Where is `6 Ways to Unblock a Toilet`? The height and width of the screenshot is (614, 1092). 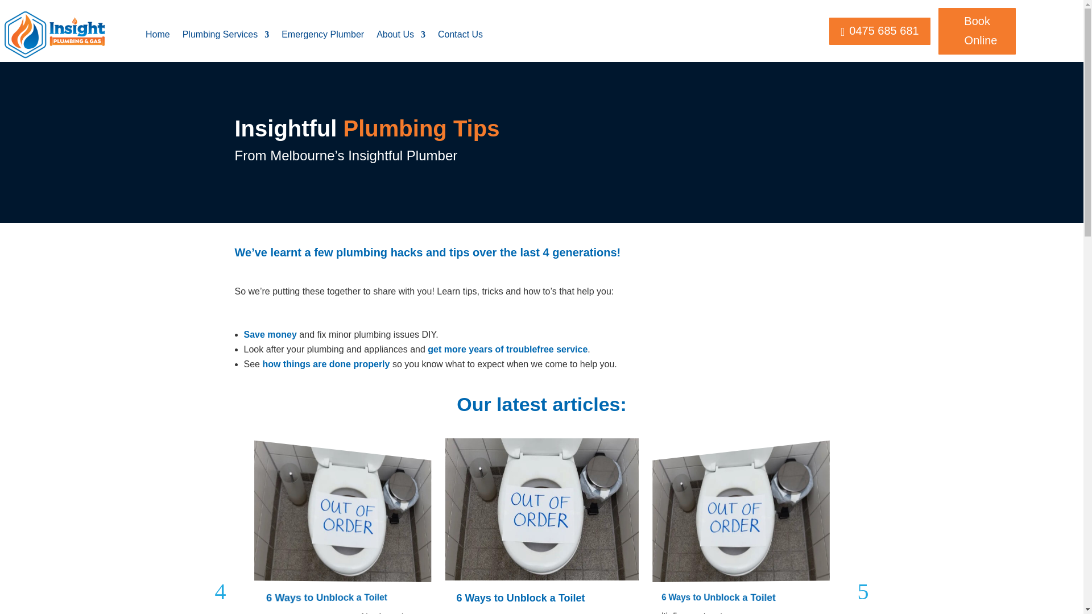
6 Ways to Unblock a Toilet is located at coordinates (330, 598).